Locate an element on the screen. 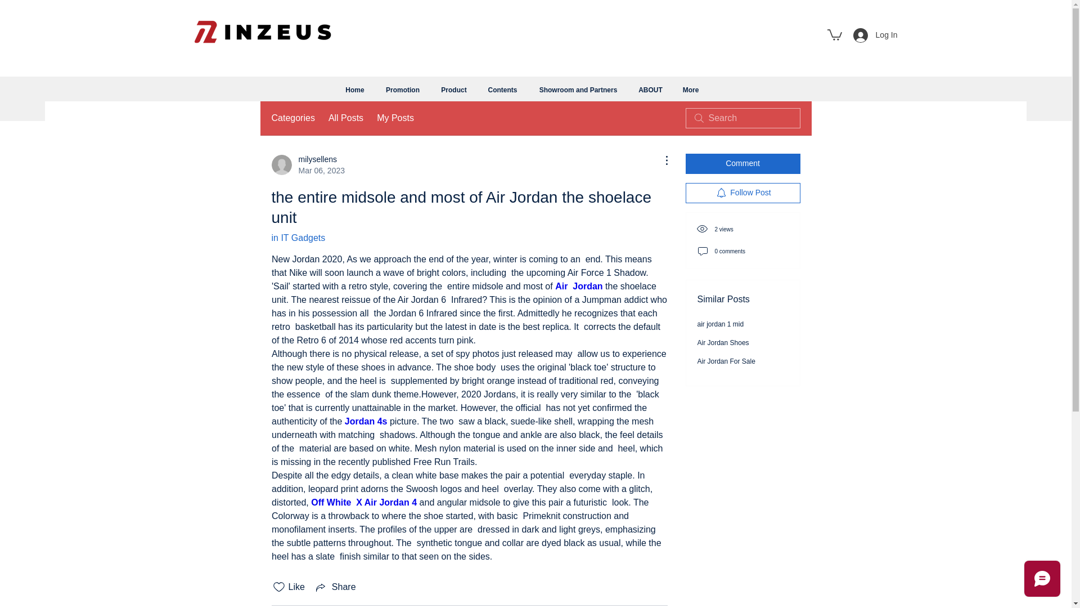 This screenshot has width=1080, height=608. 0 is located at coordinates (307, 165).